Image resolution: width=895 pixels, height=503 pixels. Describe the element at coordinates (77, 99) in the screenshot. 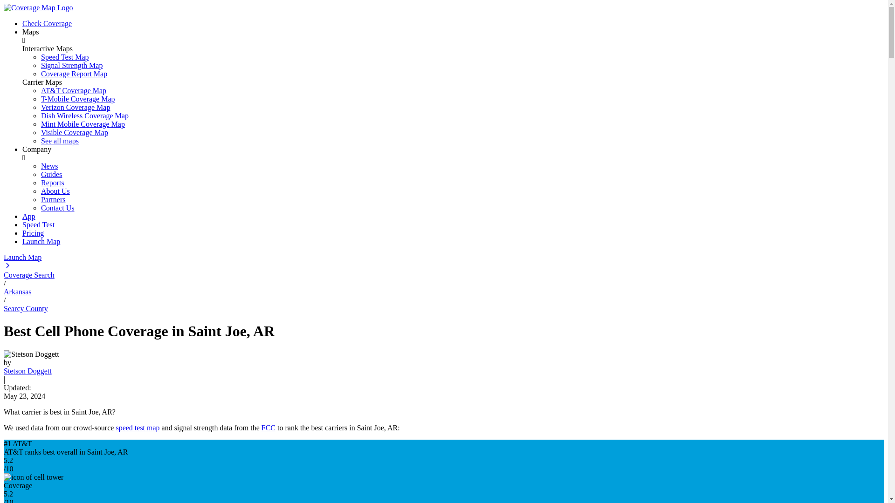

I see `T-Mobile Coverage Map` at that location.